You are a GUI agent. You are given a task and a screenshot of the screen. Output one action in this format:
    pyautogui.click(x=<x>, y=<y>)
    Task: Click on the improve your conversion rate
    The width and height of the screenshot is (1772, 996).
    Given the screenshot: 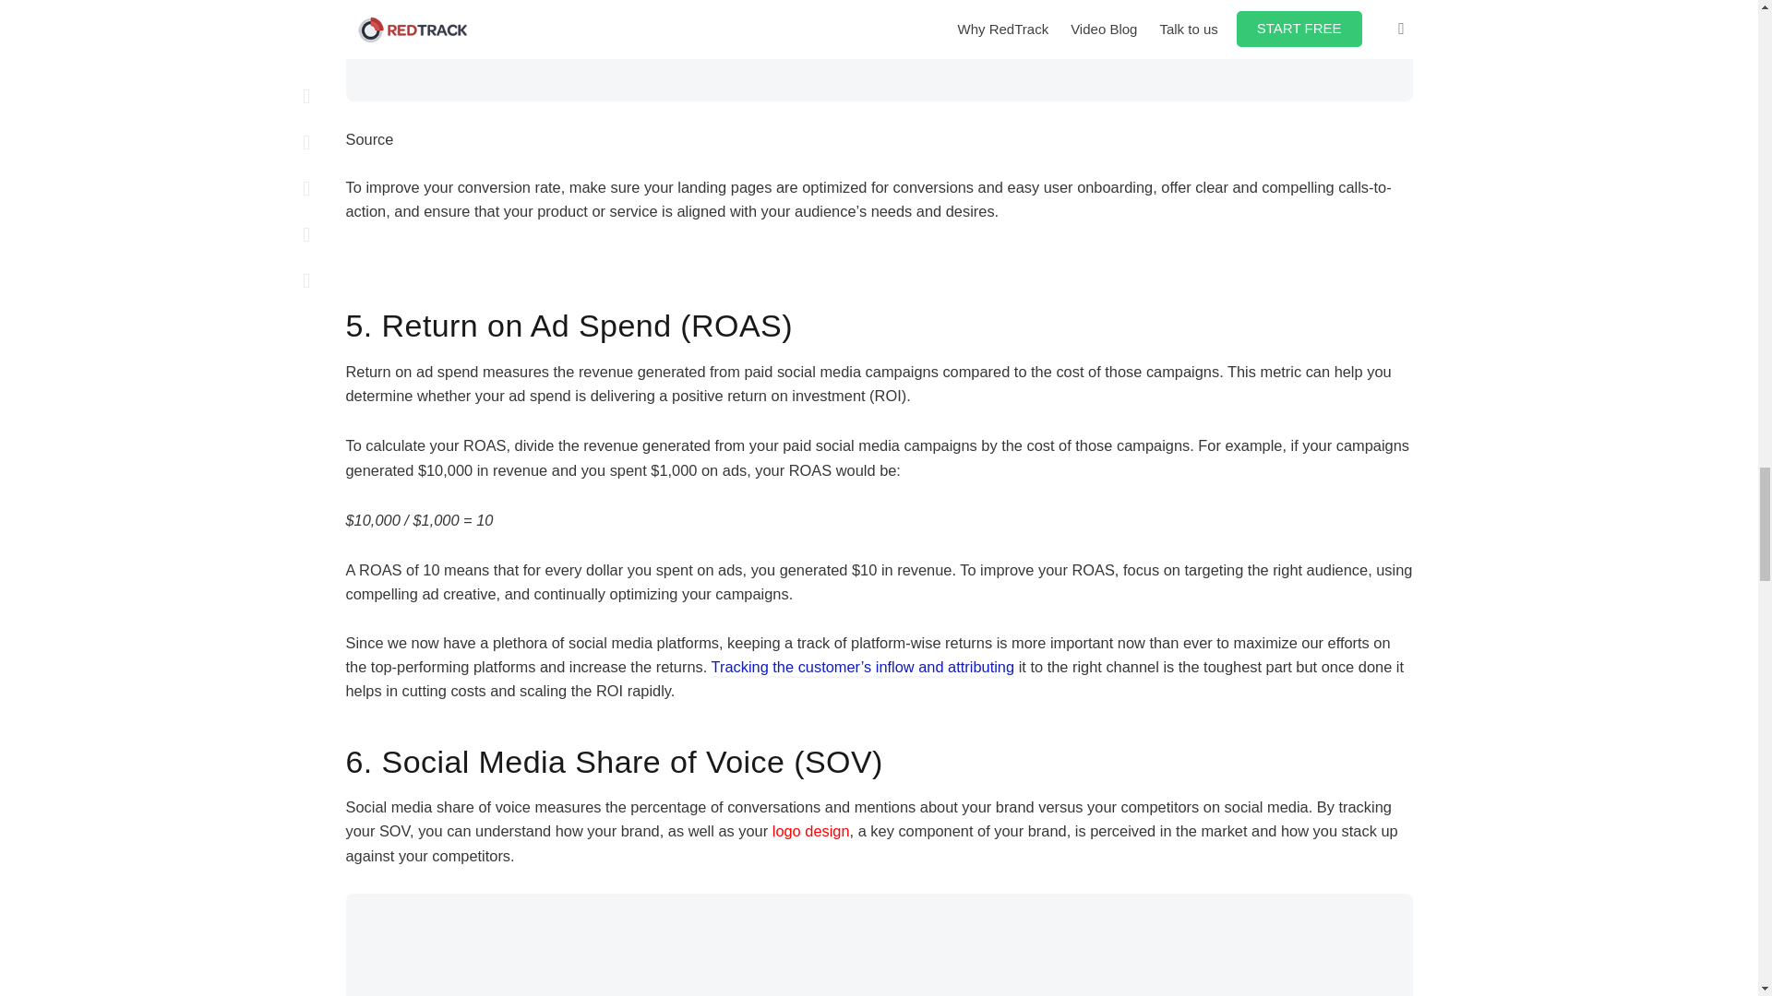 What is the action you would take?
    pyautogui.click(x=461, y=186)
    